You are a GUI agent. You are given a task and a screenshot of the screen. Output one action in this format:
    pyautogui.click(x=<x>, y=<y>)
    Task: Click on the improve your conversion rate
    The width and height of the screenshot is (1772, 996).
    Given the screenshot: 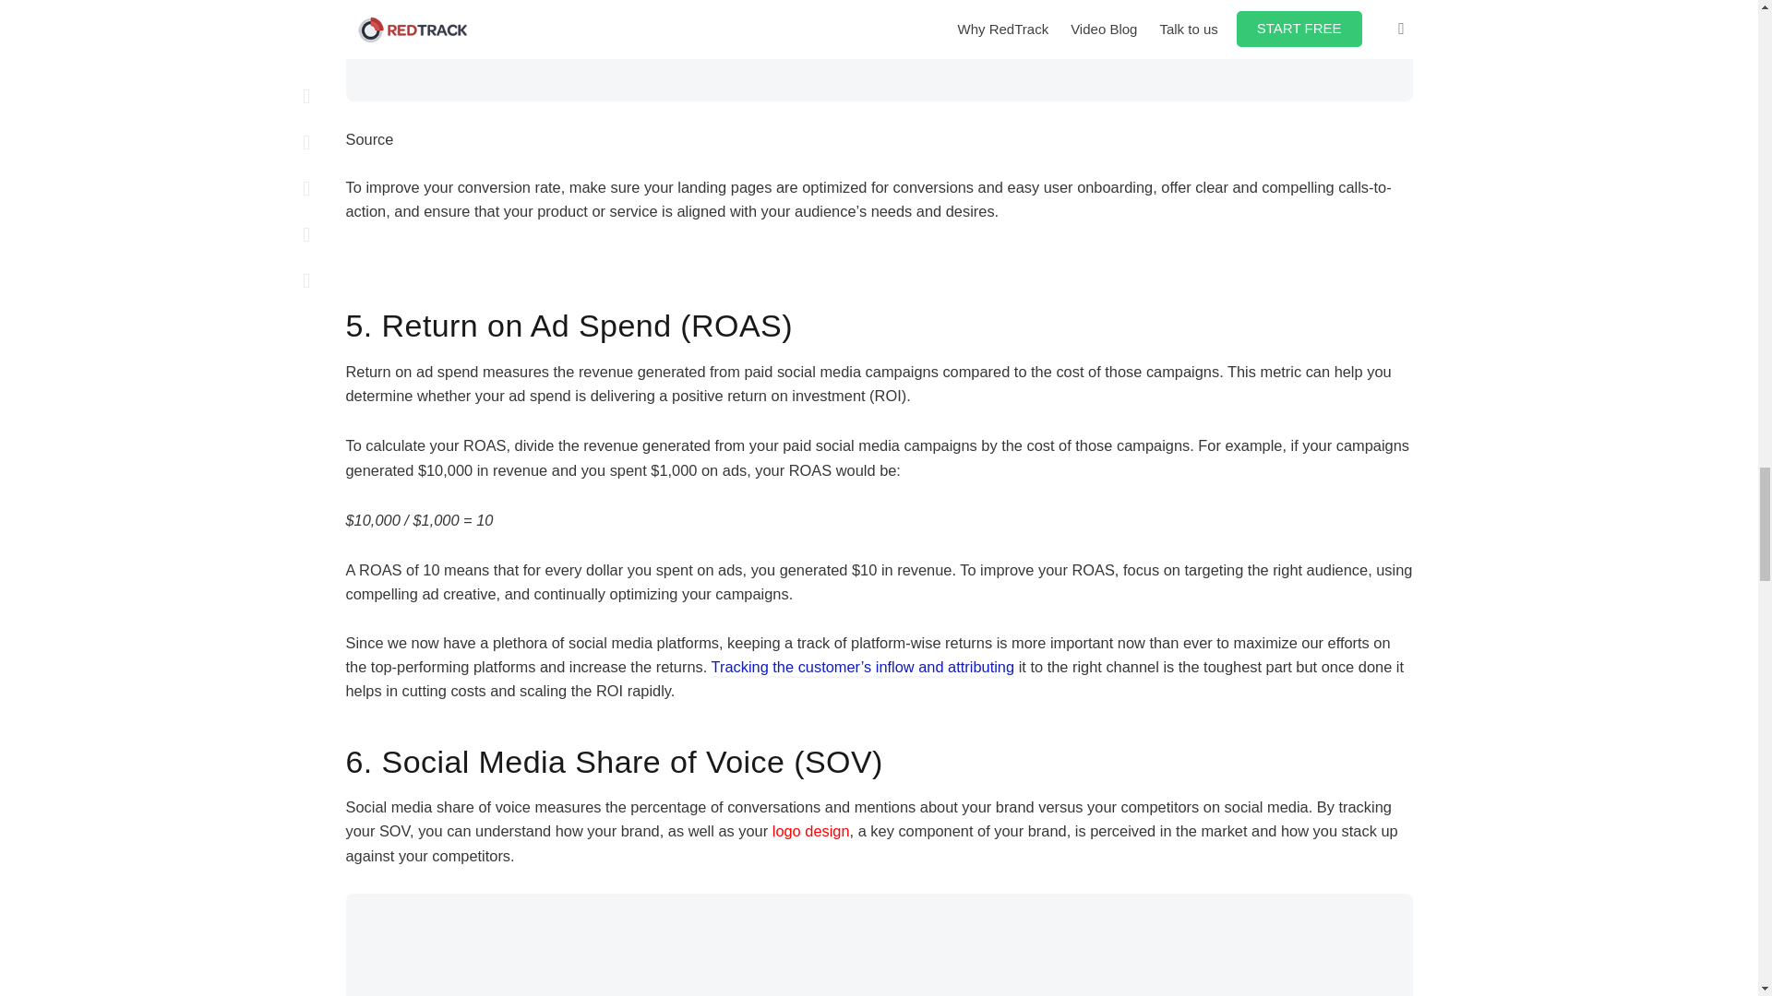 What is the action you would take?
    pyautogui.click(x=461, y=186)
    